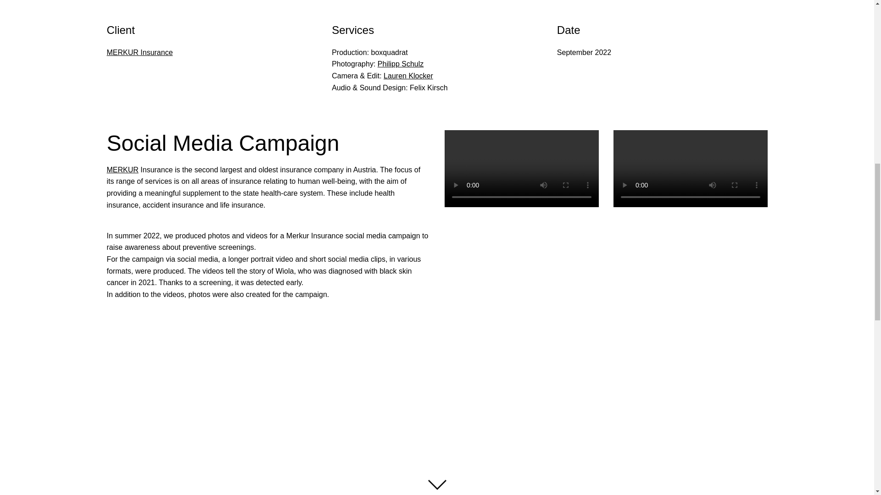 The image size is (881, 495). What do you see at coordinates (139, 52) in the screenshot?
I see `MERKUR Insurance` at bounding box center [139, 52].